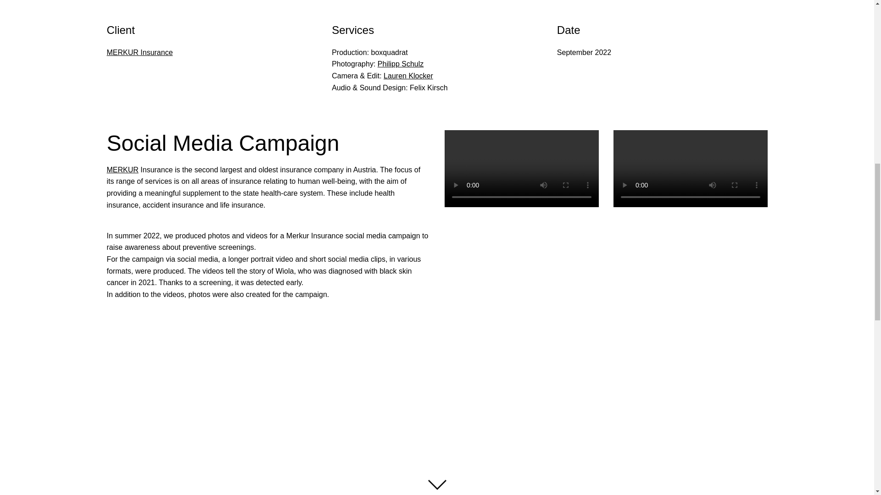 The image size is (881, 495). What do you see at coordinates (139, 52) in the screenshot?
I see `MERKUR Insurance` at bounding box center [139, 52].